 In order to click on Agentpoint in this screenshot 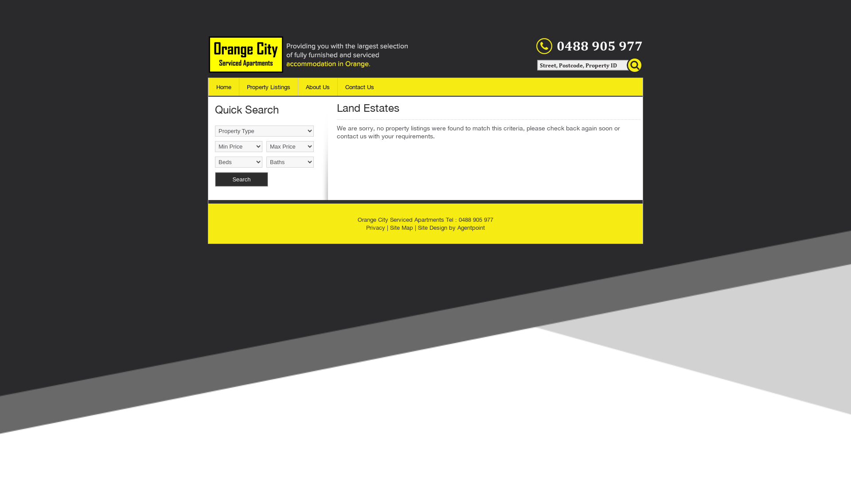, I will do `click(471, 228)`.